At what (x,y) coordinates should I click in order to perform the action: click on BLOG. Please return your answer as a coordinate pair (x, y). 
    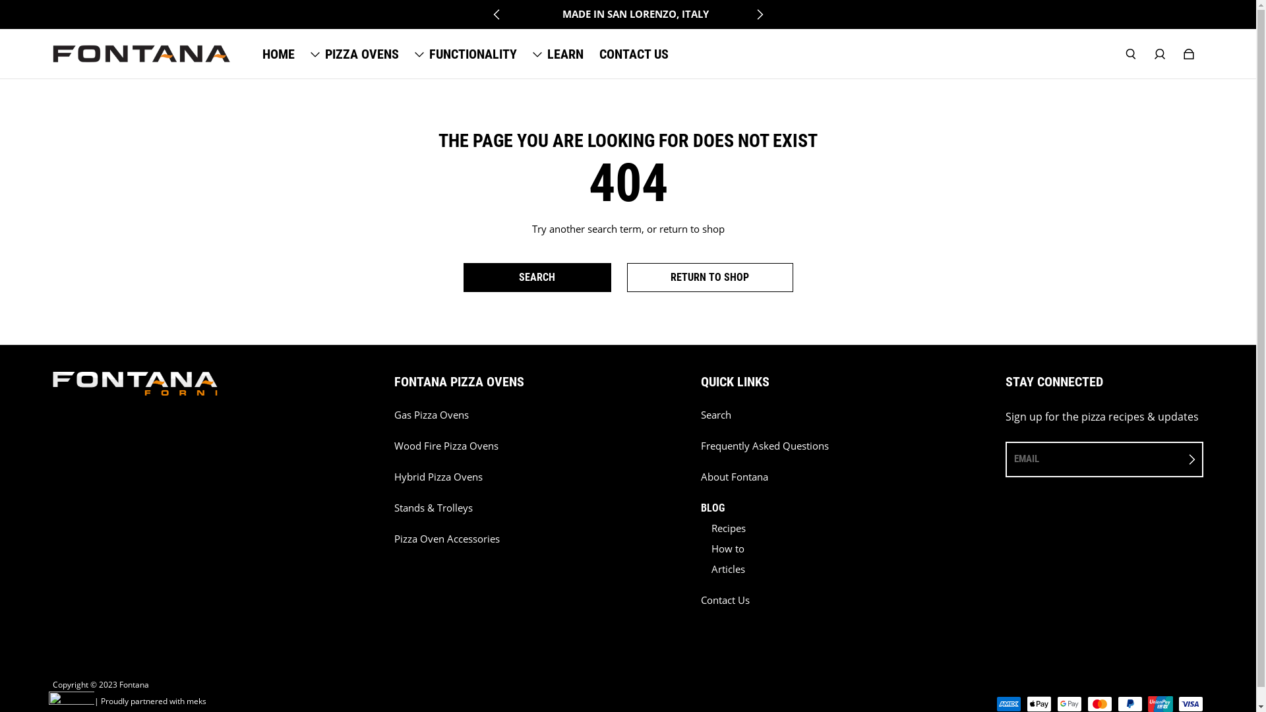
    Looking at the image, I should click on (713, 508).